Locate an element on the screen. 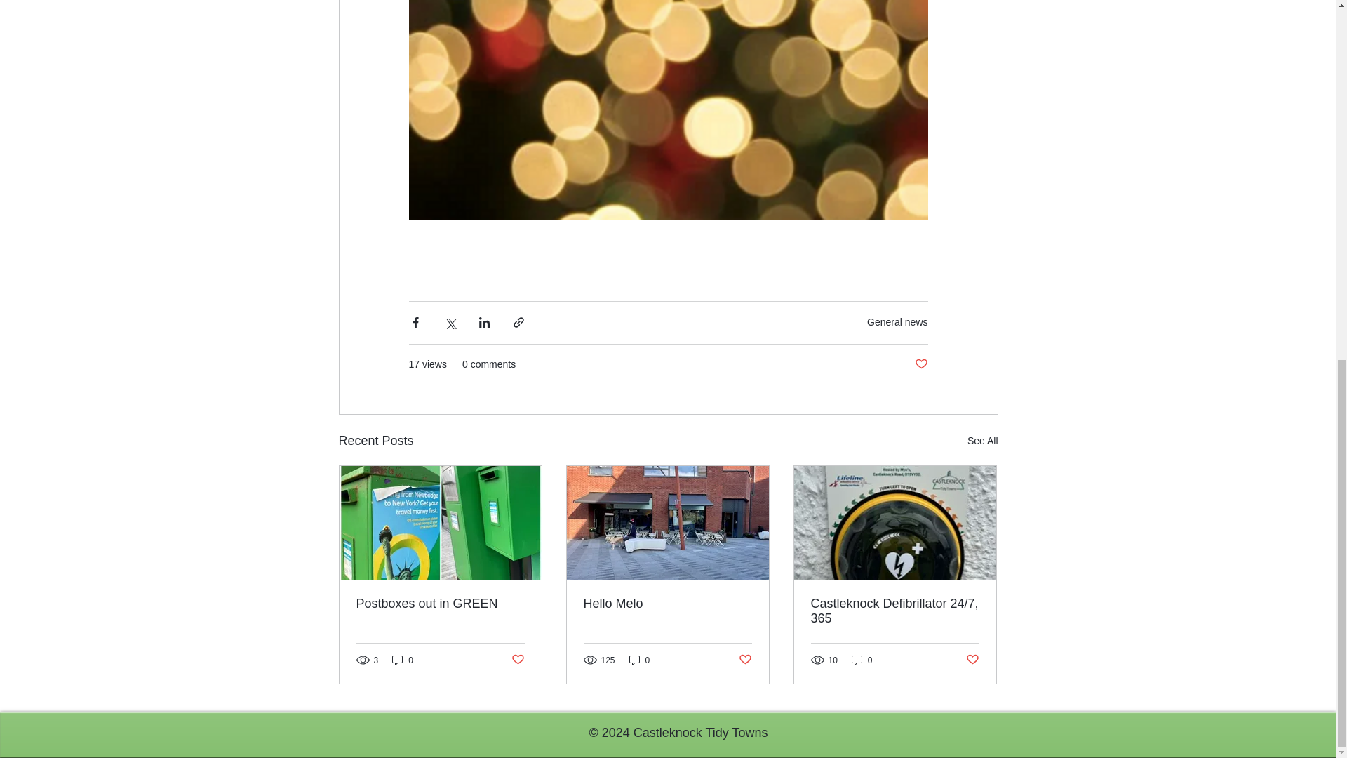  General news is located at coordinates (897, 321).